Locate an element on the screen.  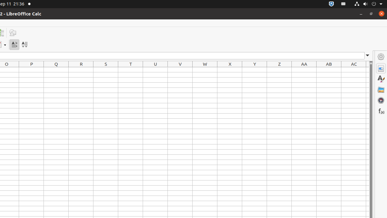
Properties is located at coordinates (381, 68).